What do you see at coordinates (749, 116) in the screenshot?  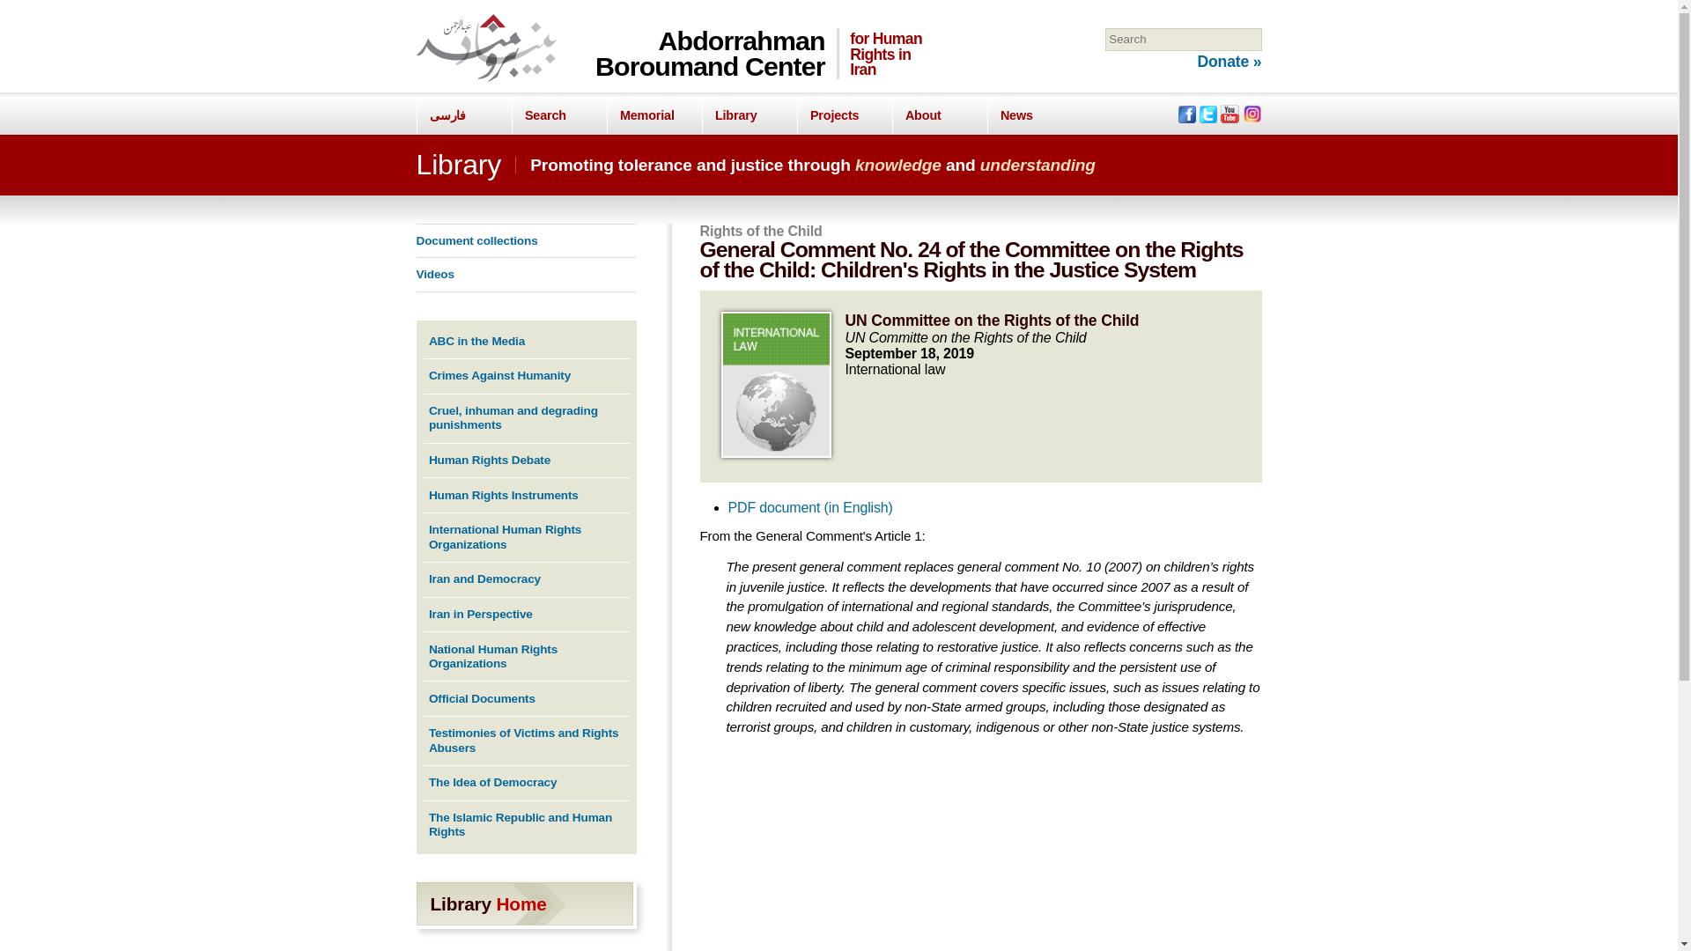 I see `Library` at bounding box center [749, 116].